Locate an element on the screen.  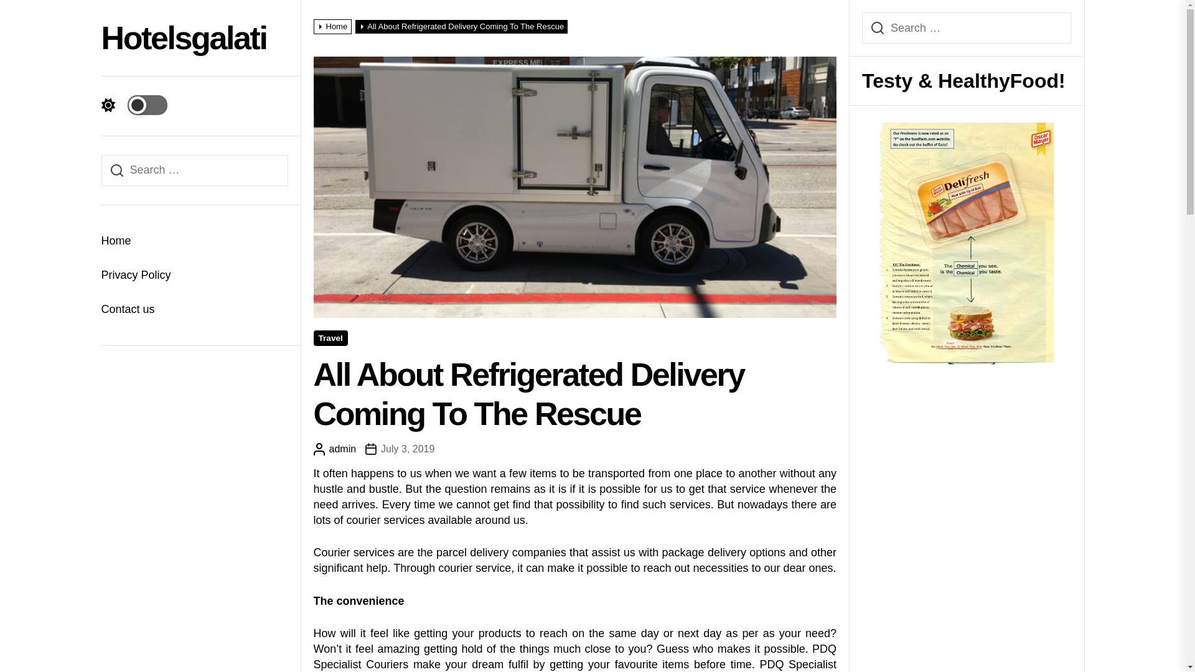
All About Refrigerated Delivery Coming To The Rescue is located at coordinates (463, 26).